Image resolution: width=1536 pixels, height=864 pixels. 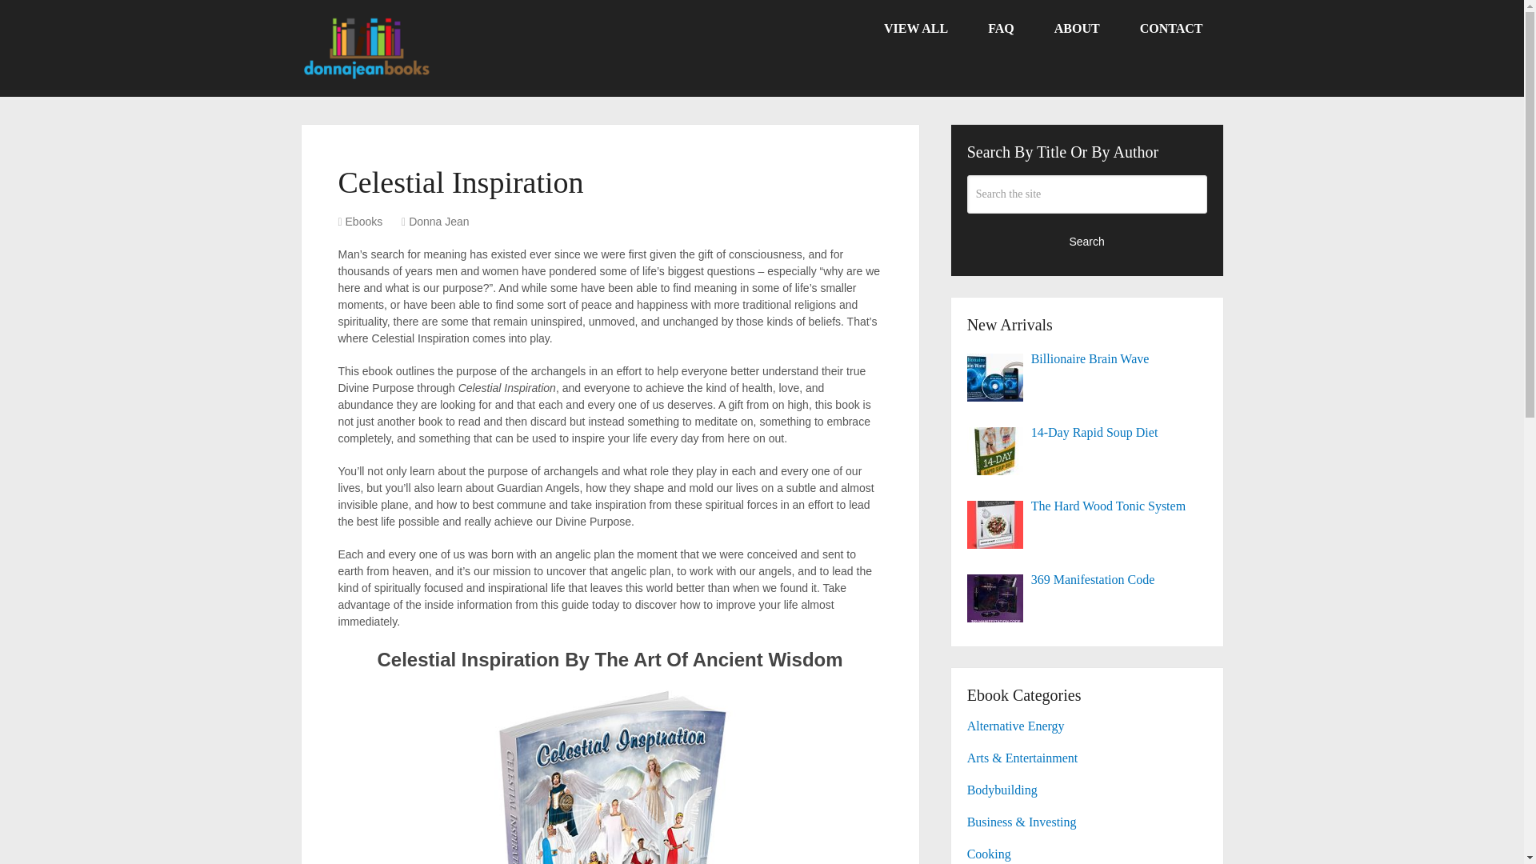 What do you see at coordinates (1087, 579) in the screenshot?
I see `369 Manifestation Code` at bounding box center [1087, 579].